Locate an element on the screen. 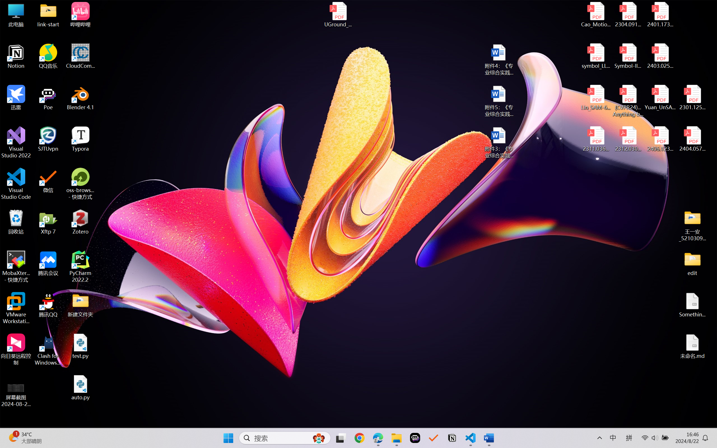  Typora is located at coordinates (81, 139).